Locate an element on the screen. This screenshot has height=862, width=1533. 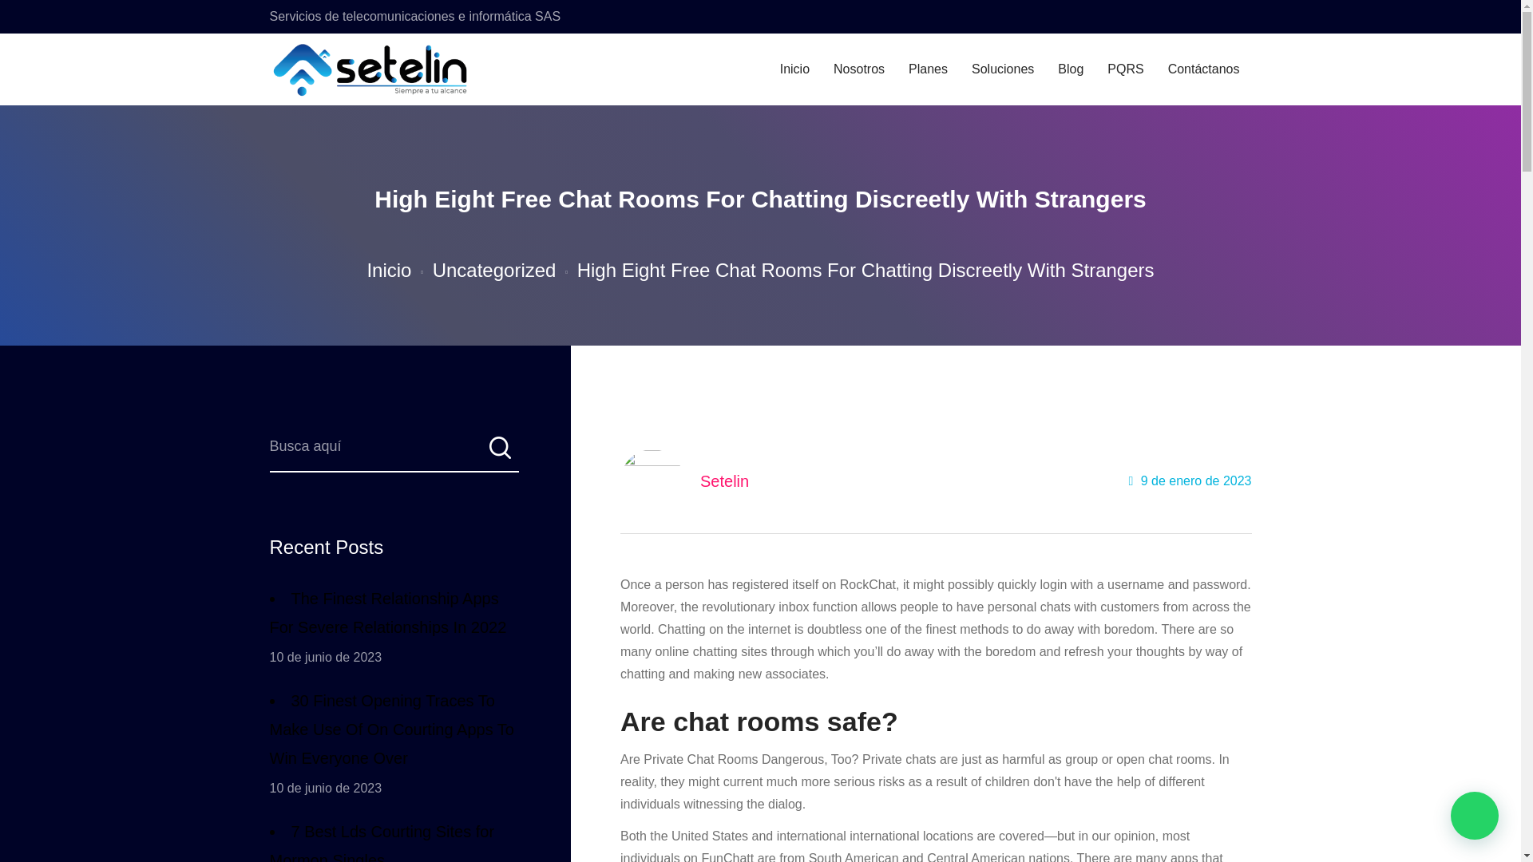
Ir is located at coordinates (498, 453).